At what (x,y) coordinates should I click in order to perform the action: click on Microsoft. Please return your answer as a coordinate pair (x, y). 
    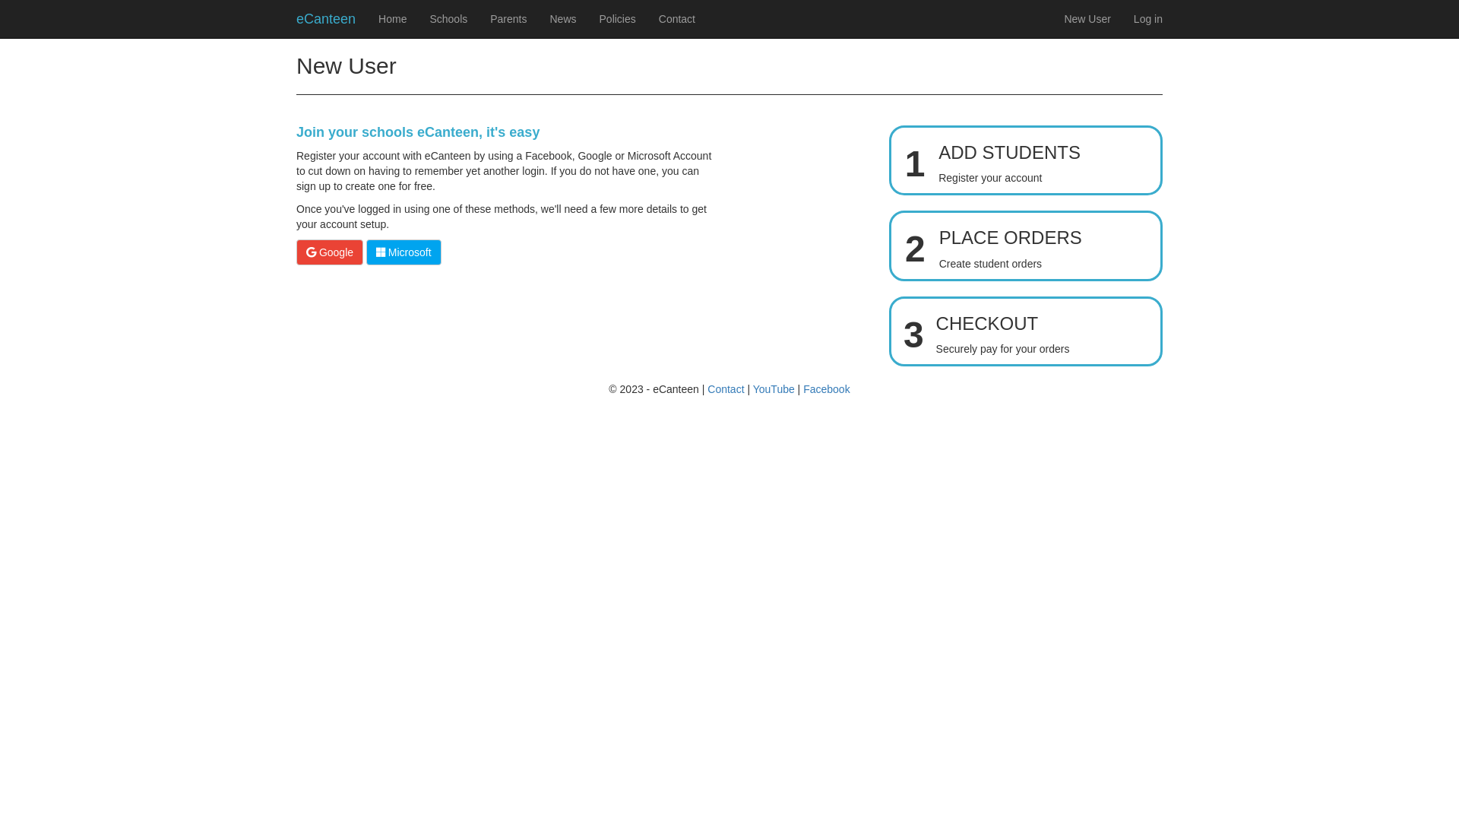
    Looking at the image, I should click on (404, 252).